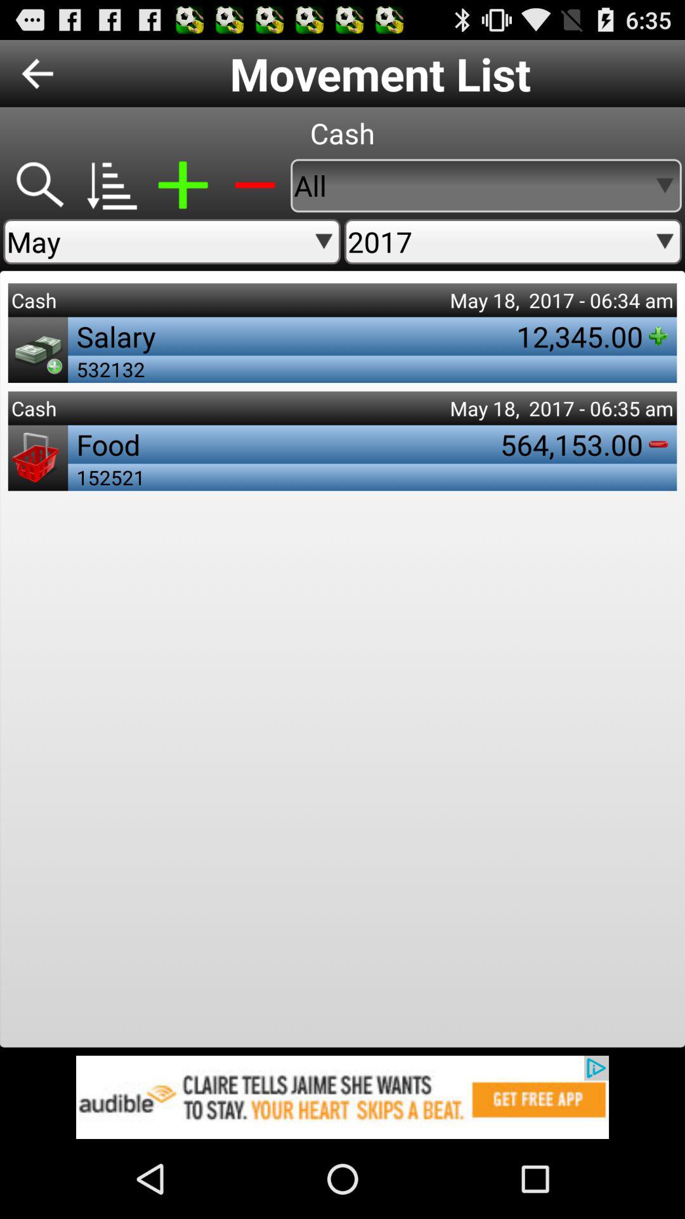  Describe the element at coordinates (39, 185) in the screenshot. I see `search` at that location.